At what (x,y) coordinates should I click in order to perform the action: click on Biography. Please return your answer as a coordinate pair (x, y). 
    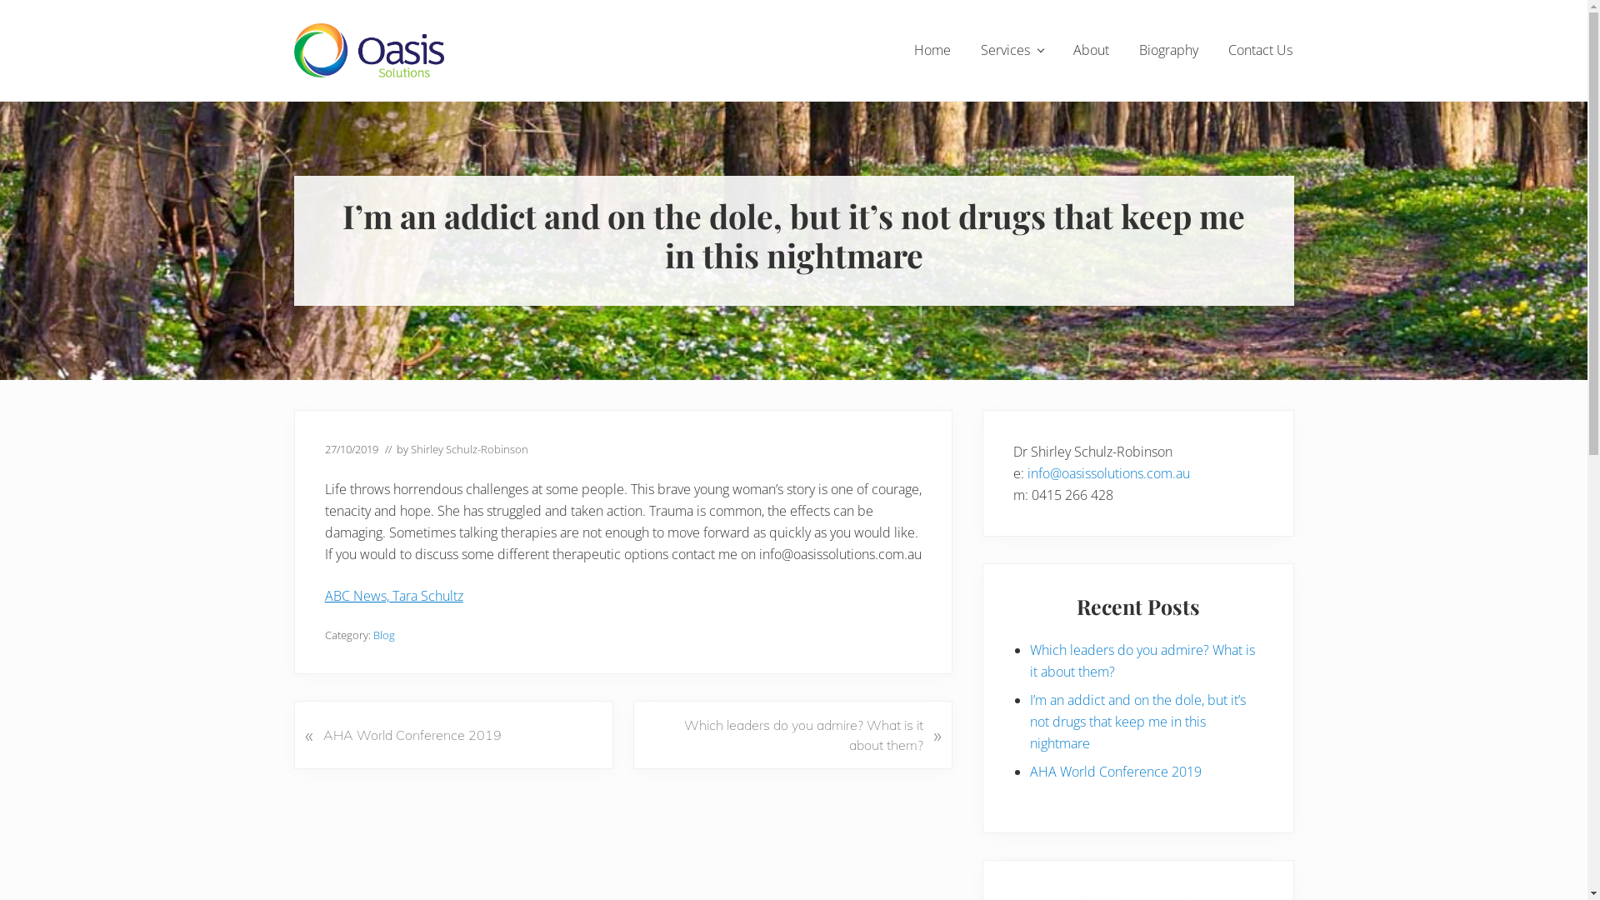
    Looking at the image, I should click on (1168, 50).